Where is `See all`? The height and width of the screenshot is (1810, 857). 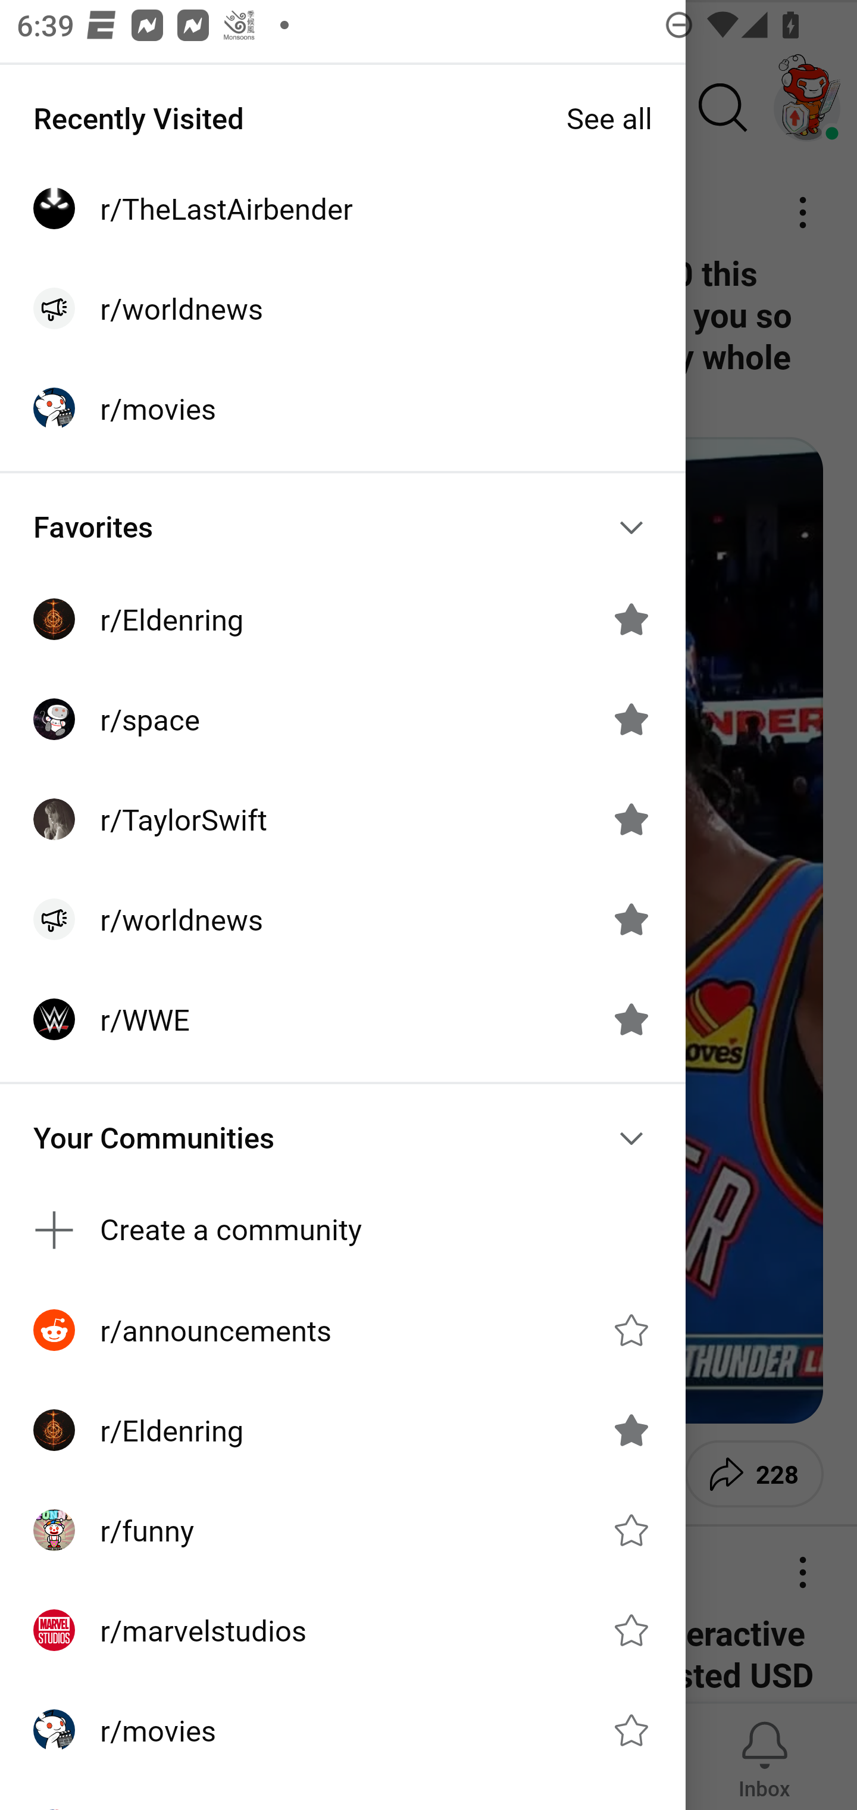
See all is located at coordinates (609, 118).